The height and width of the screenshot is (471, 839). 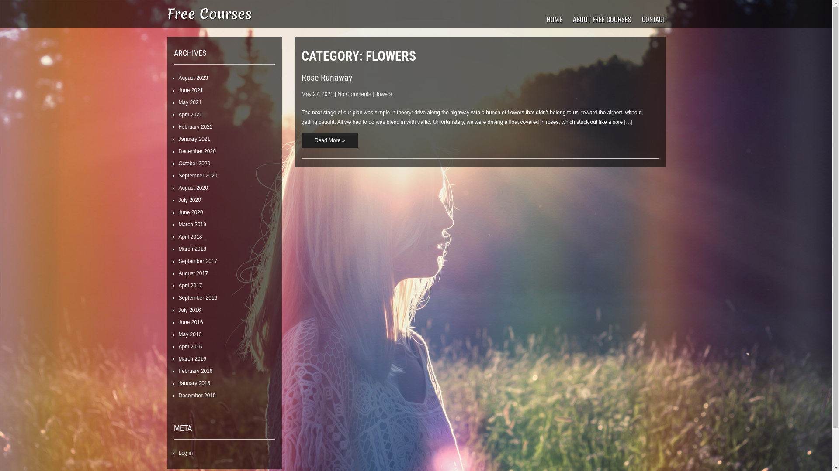 I want to click on February 2021, so click(x=195, y=127).